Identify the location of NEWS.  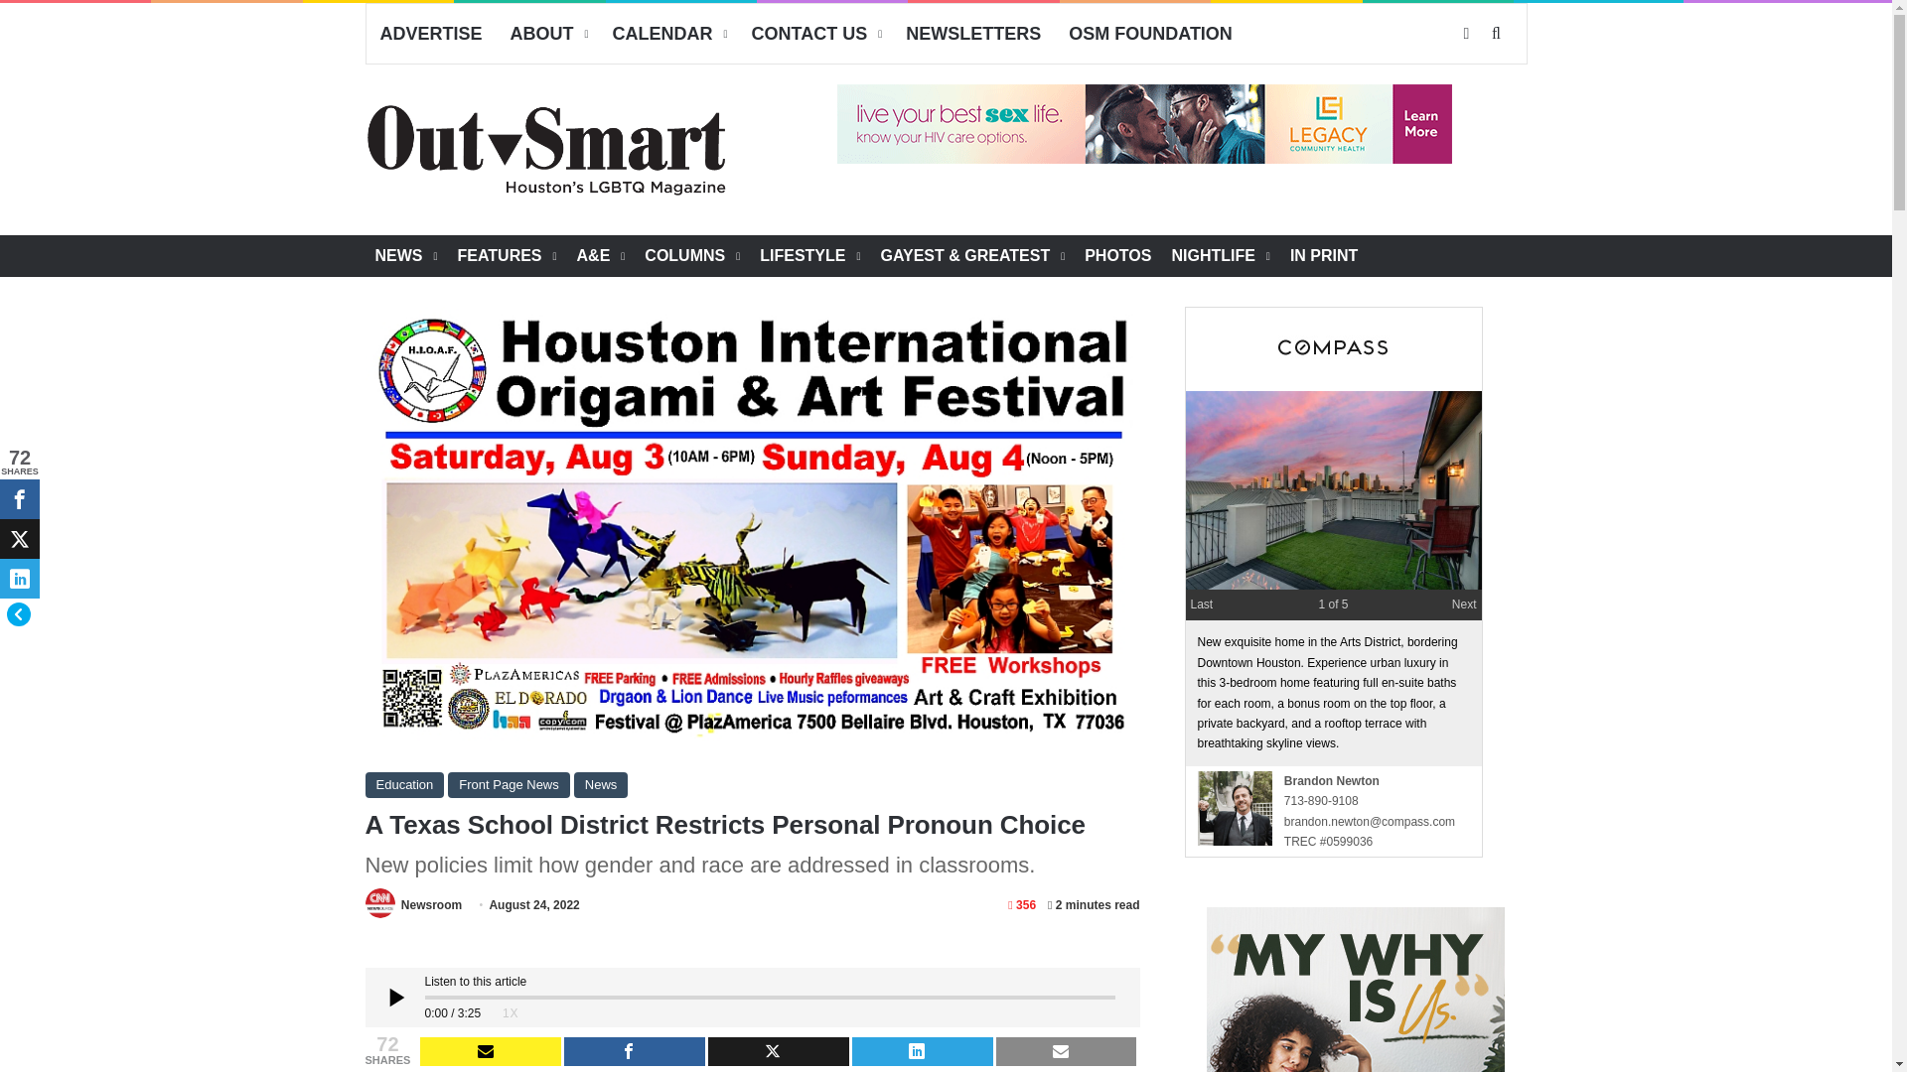
(407, 255).